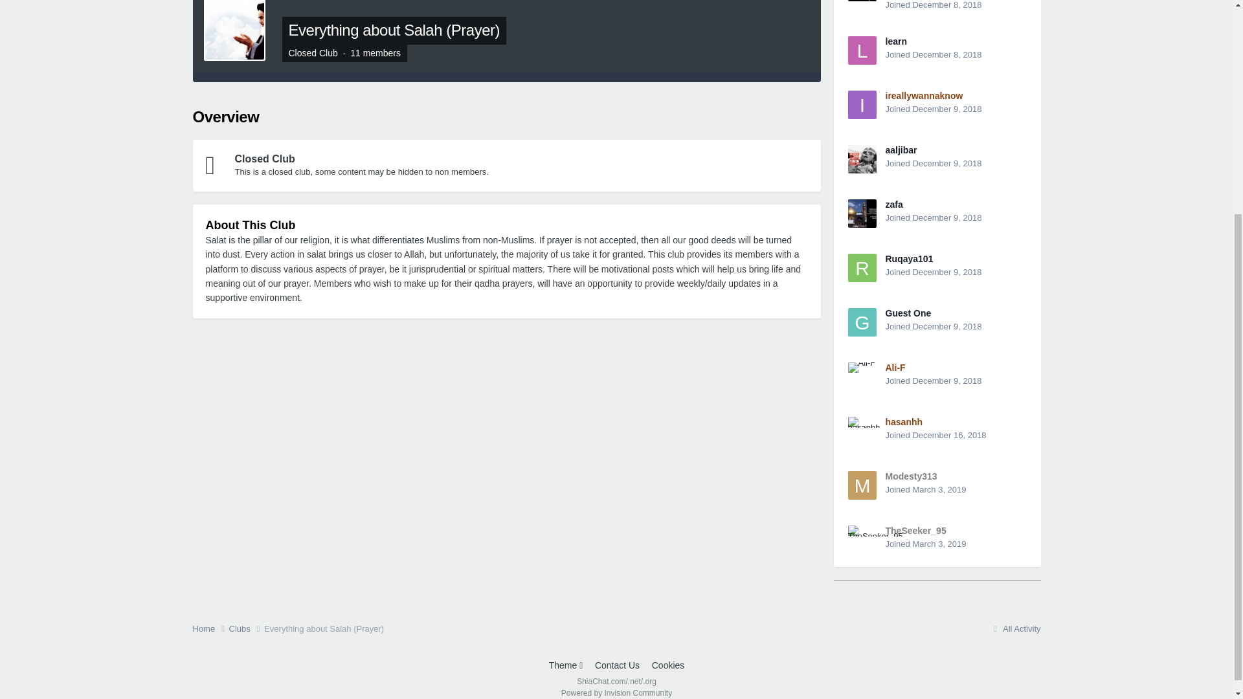  I want to click on Go to zafa's profile, so click(894, 205).